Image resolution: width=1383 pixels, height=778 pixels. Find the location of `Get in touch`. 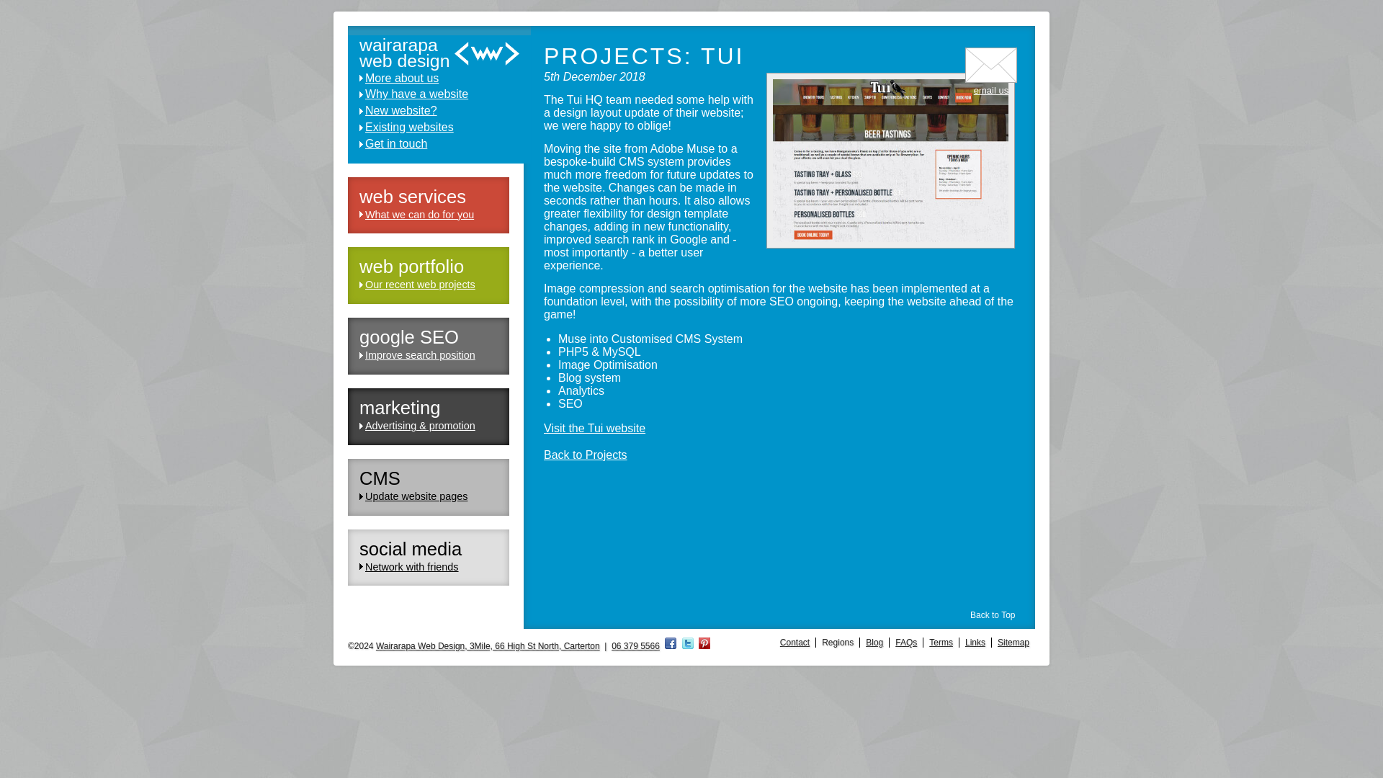

Get in touch is located at coordinates (991, 84).